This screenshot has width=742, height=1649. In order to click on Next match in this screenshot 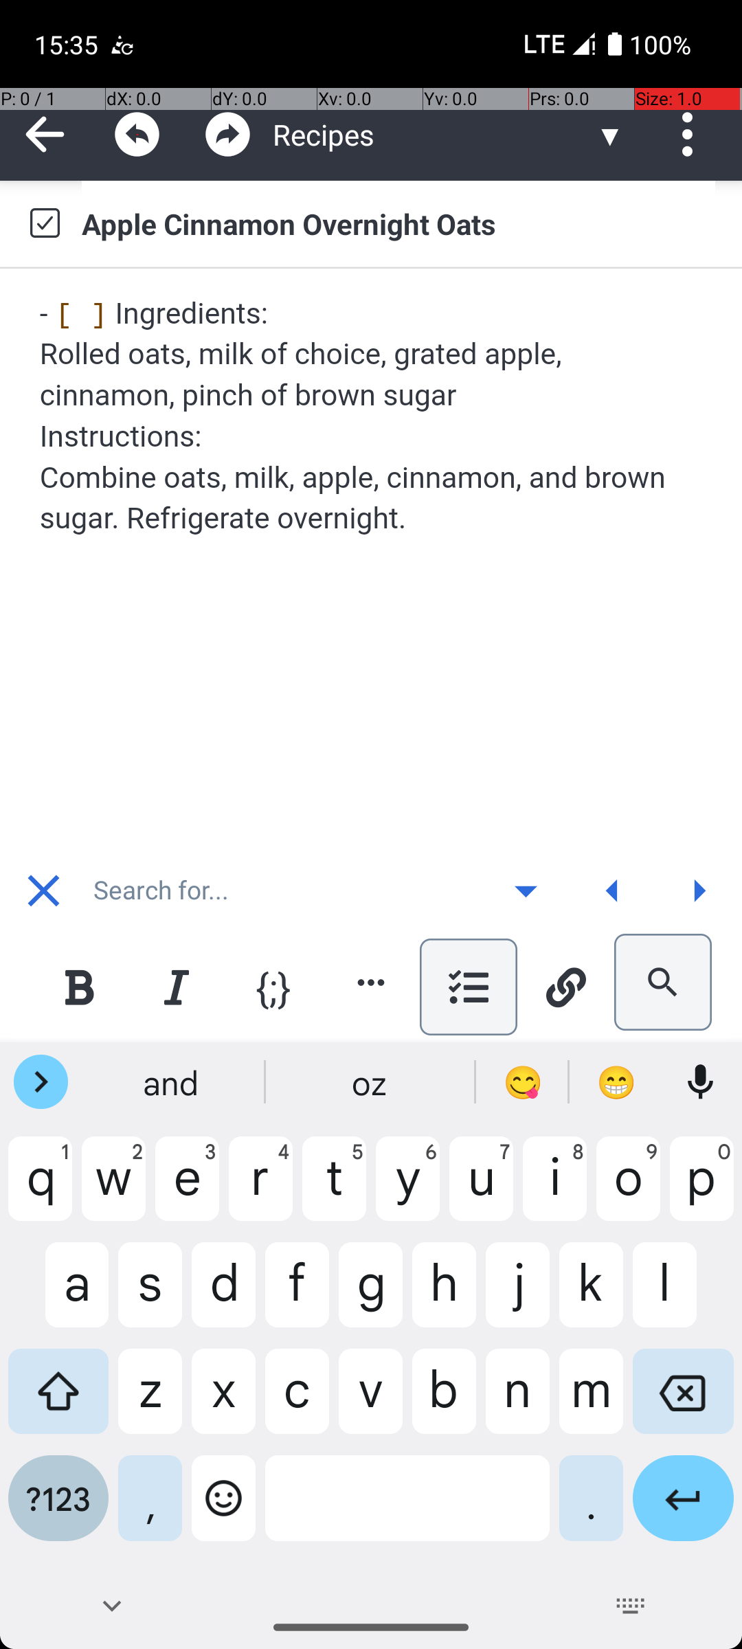, I will do `click(699, 890)`.